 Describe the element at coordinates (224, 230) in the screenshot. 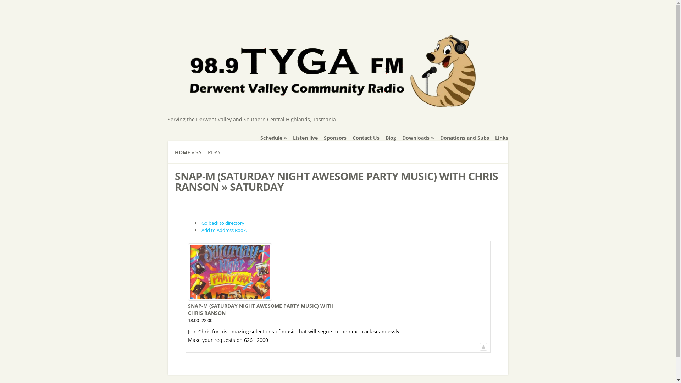

I see `Add to Address Book.` at that location.